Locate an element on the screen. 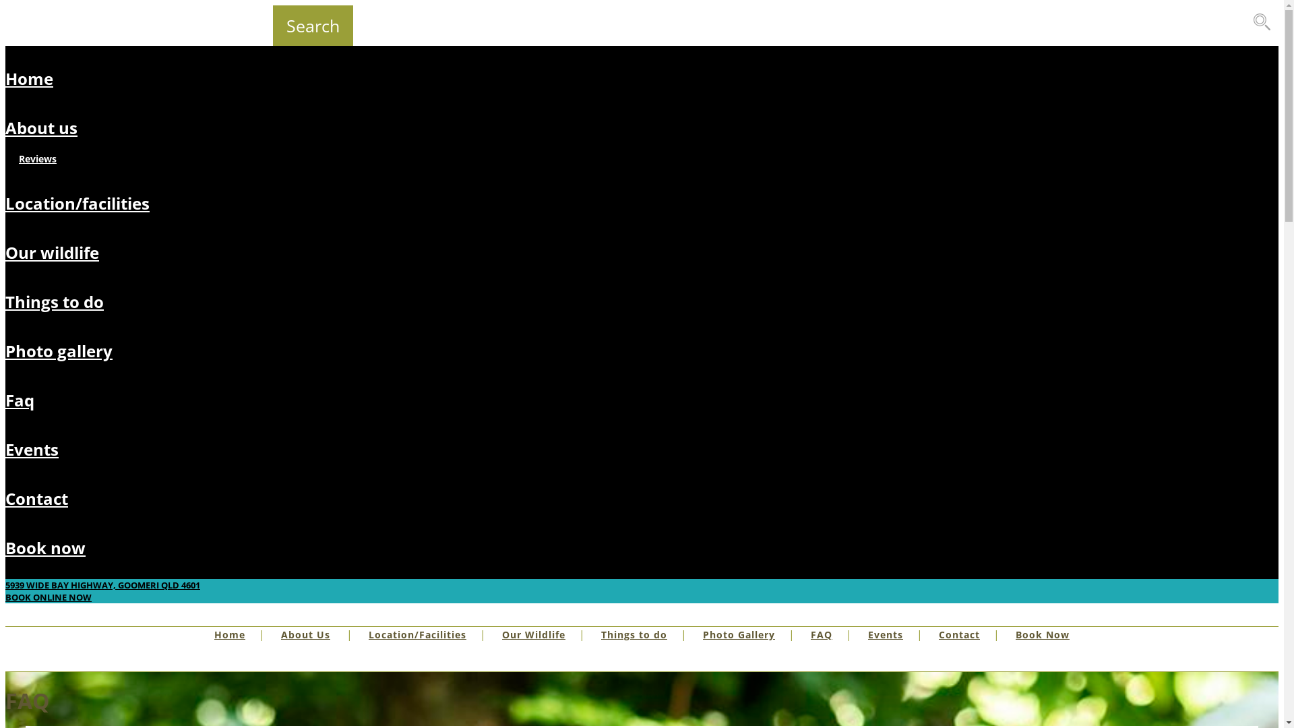  FAQ is located at coordinates (822, 635).